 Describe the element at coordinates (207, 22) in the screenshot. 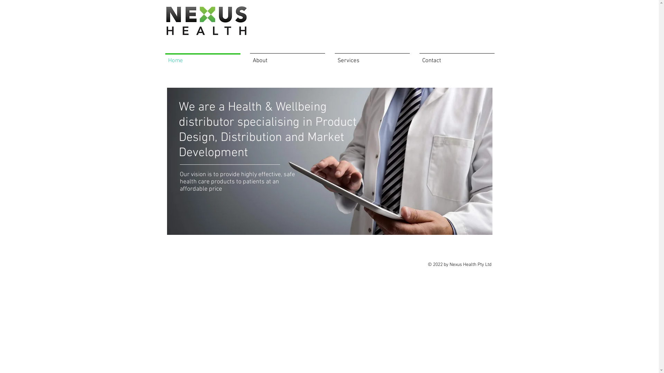

I see `NexusHealthlogo.jpg` at that location.